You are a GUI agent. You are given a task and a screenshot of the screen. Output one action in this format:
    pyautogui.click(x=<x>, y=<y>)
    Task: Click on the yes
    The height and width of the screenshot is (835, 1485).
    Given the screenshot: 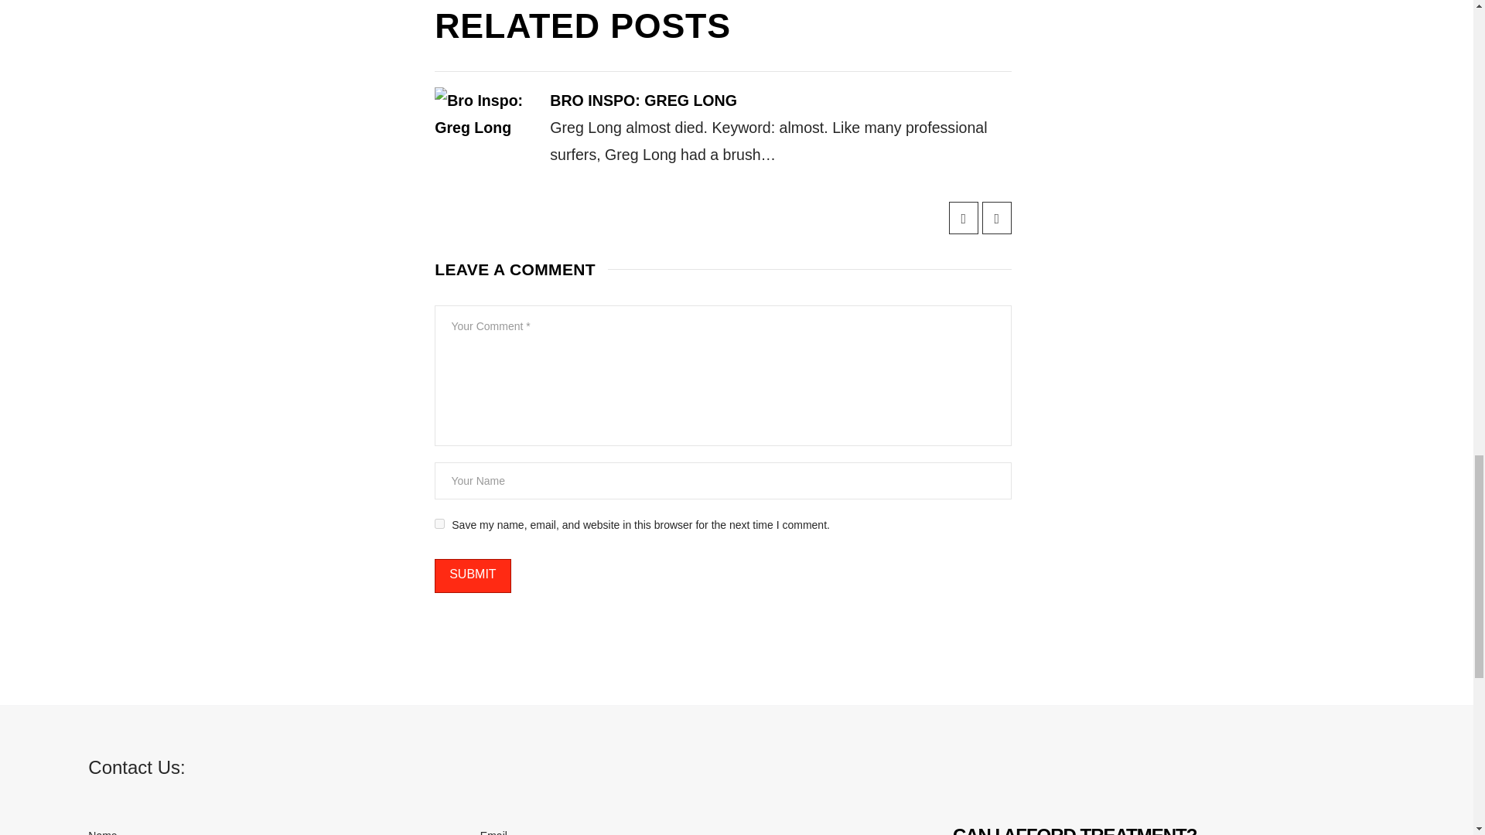 What is the action you would take?
    pyautogui.click(x=439, y=523)
    